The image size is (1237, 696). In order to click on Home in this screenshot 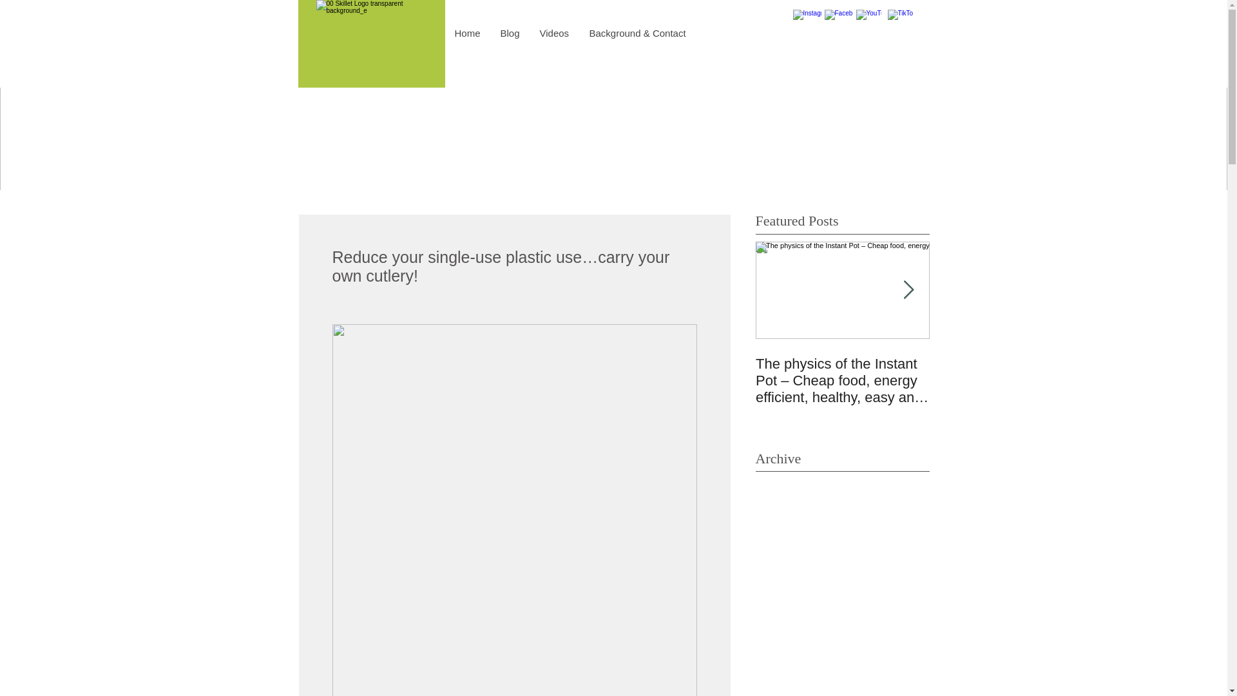, I will do `click(466, 33)`.